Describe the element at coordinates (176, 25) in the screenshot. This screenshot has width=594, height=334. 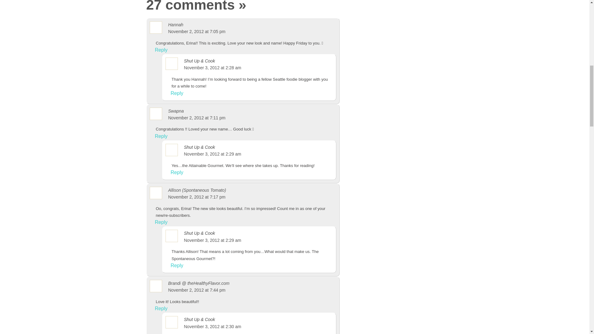
I see `Hannah` at that location.